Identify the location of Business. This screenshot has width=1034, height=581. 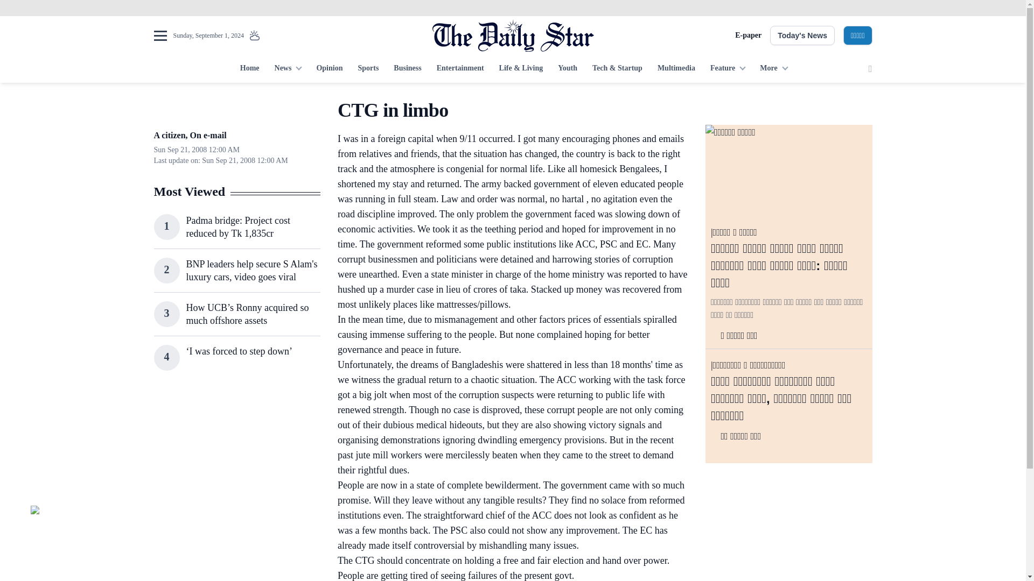
(407, 69).